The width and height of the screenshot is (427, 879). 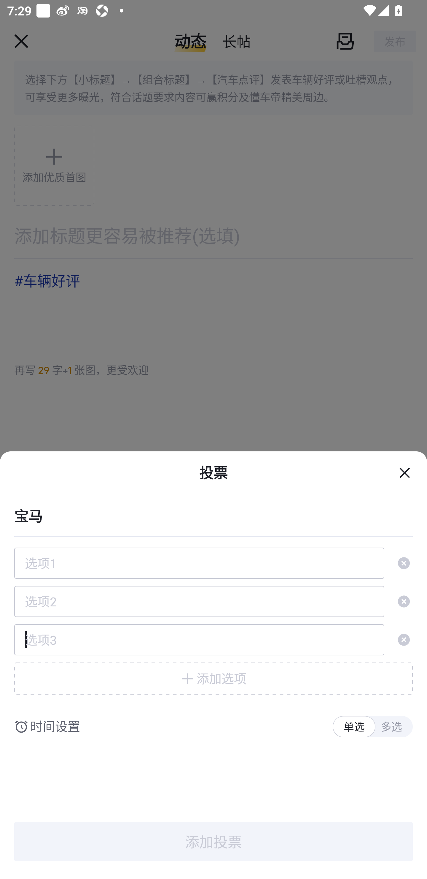 What do you see at coordinates (213, 515) in the screenshot?
I see `宝马` at bounding box center [213, 515].